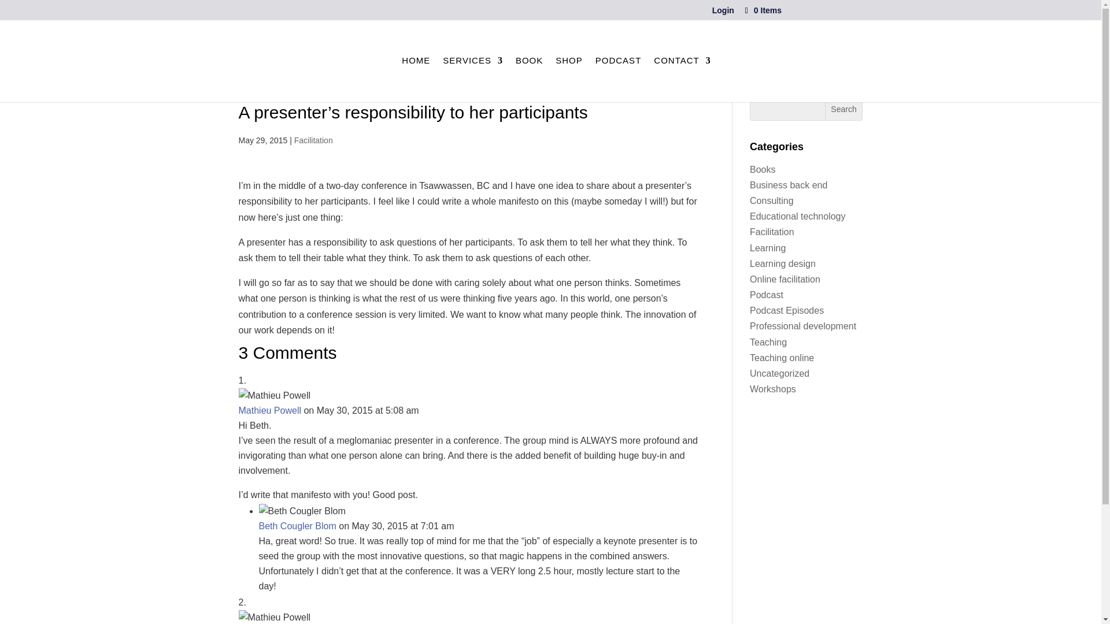 The width and height of the screenshot is (1110, 624). Describe the element at coordinates (269, 410) in the screenshot. I see `Mathieu Powell` at that location.